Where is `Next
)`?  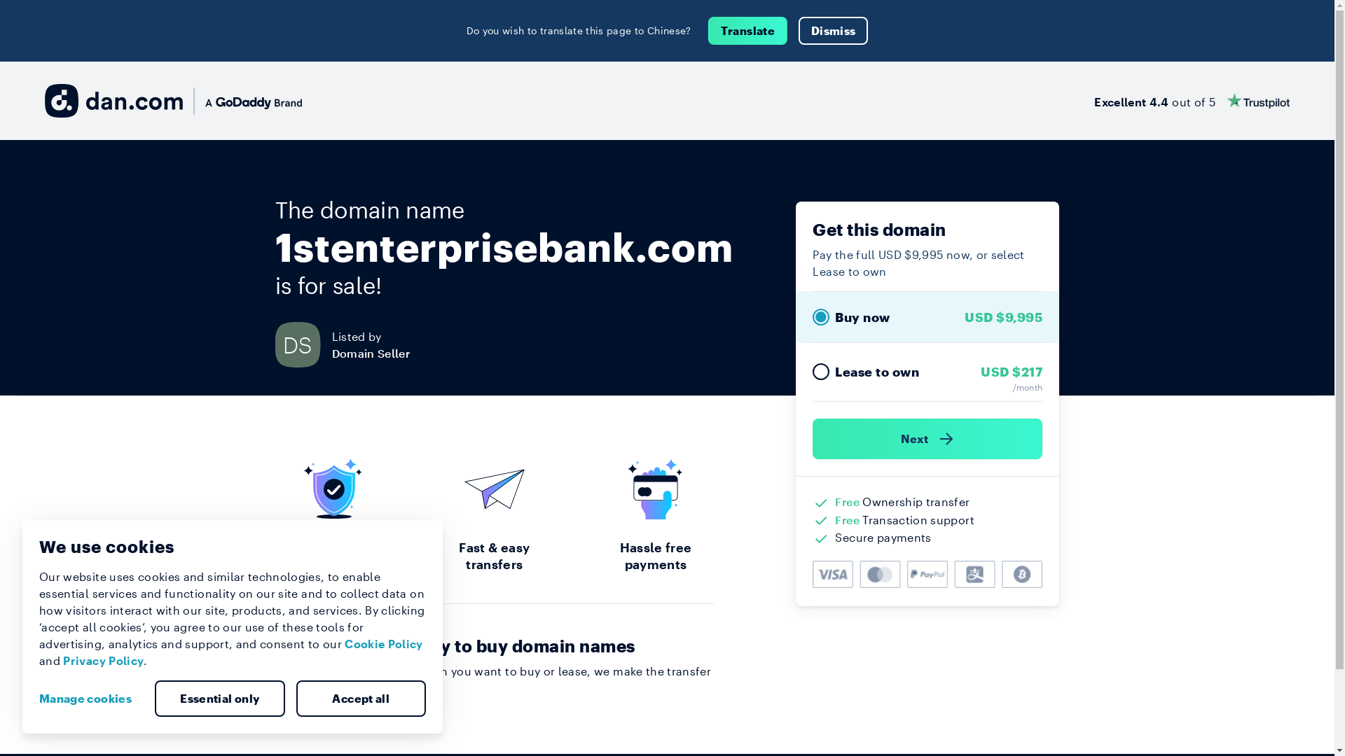
Next
) is located at coordinates (927, 439).